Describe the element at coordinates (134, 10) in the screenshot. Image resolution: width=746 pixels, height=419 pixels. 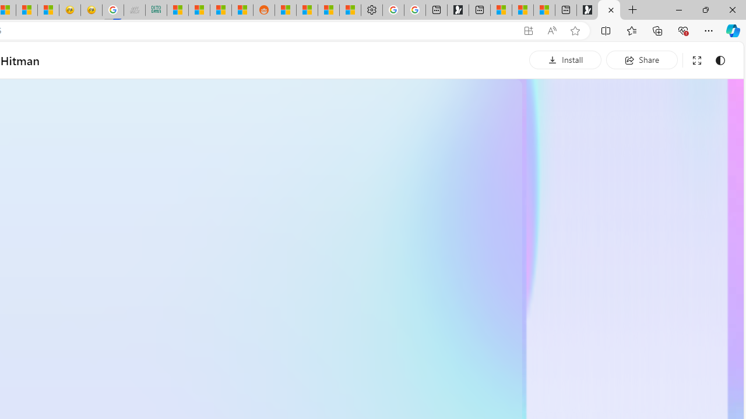
I see `Navy Quest` at that location.